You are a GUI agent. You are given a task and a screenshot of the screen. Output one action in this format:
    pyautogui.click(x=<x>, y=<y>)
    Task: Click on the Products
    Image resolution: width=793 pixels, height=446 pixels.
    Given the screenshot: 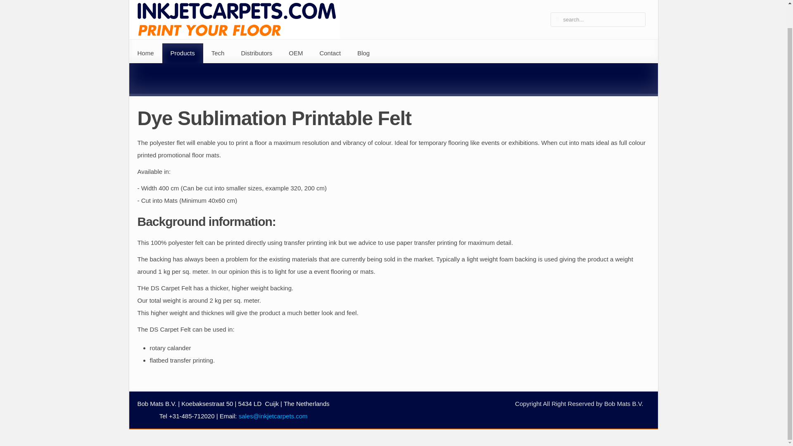 What is the action you would take?
    pyautogui.click(x=183, y=53)
    